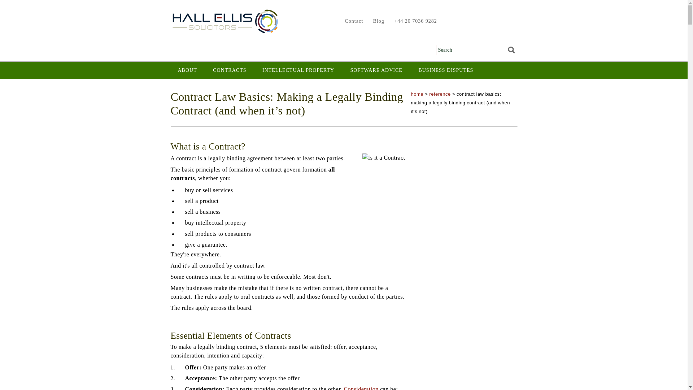 The width and height of the screenshot is (693, 390). Describe the element at coordinates (445, 70) in the screenshot. I see `BUSINESS DISPUTES` at that location.